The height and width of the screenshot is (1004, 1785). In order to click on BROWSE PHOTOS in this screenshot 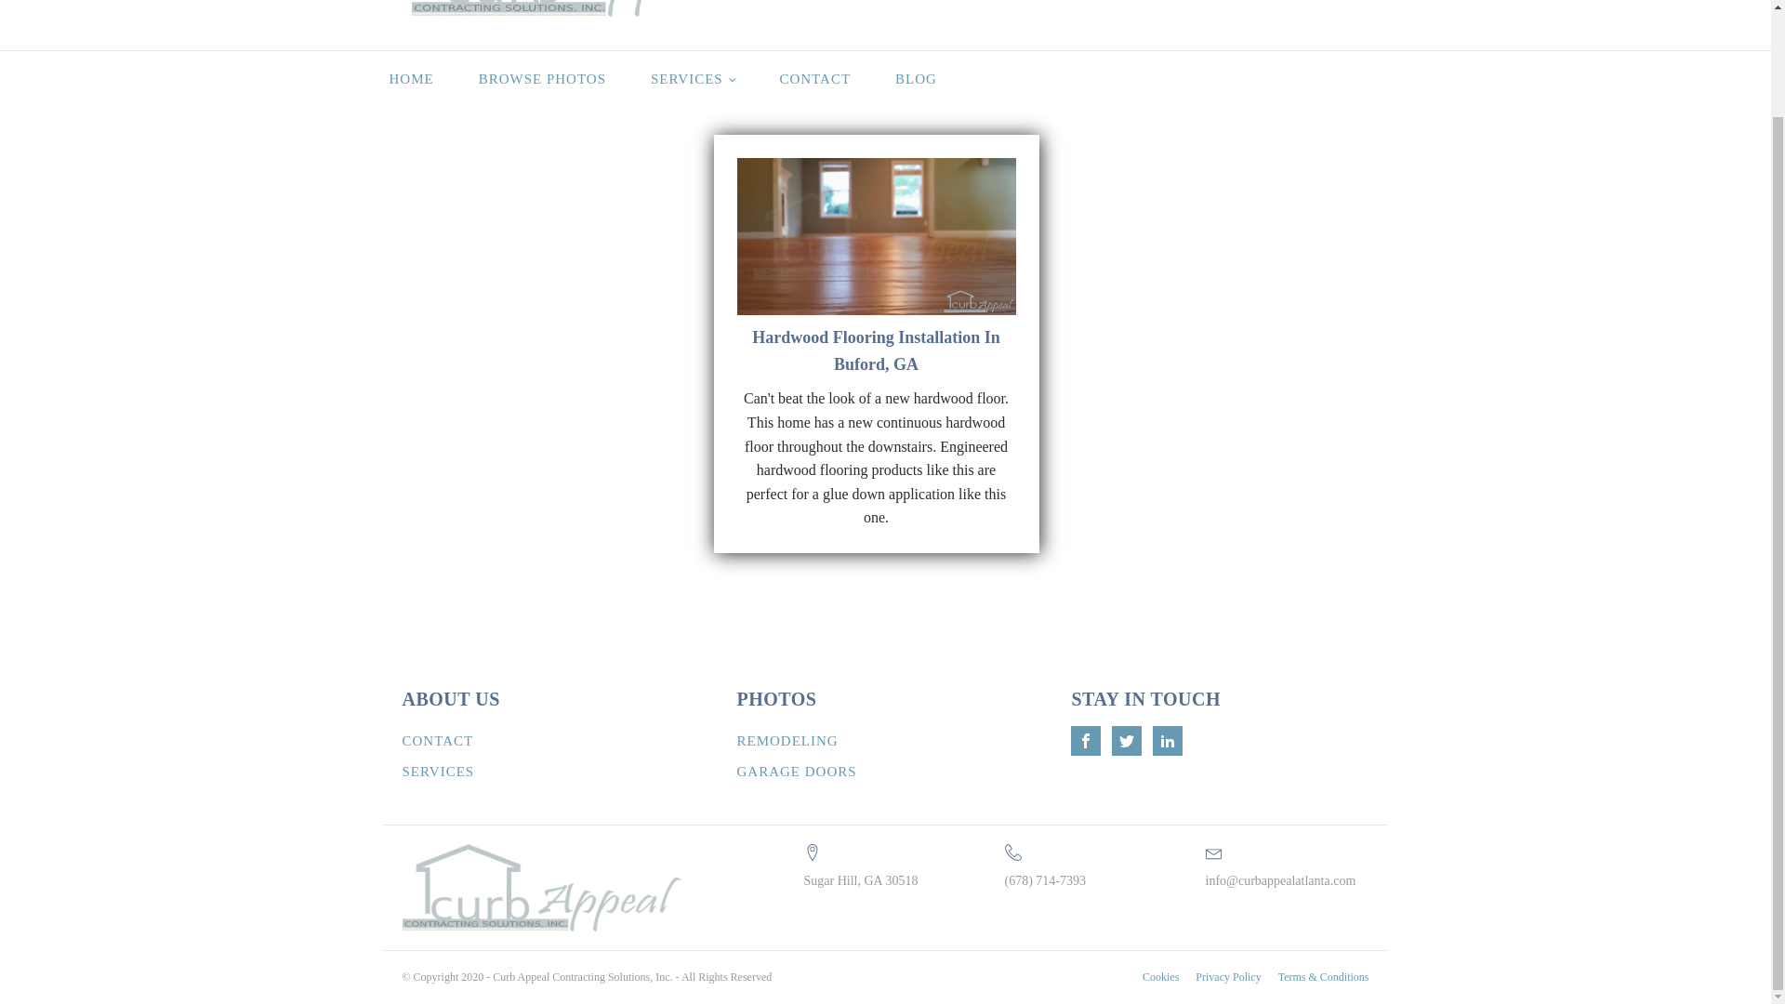, I will do `click(542, 78)`.